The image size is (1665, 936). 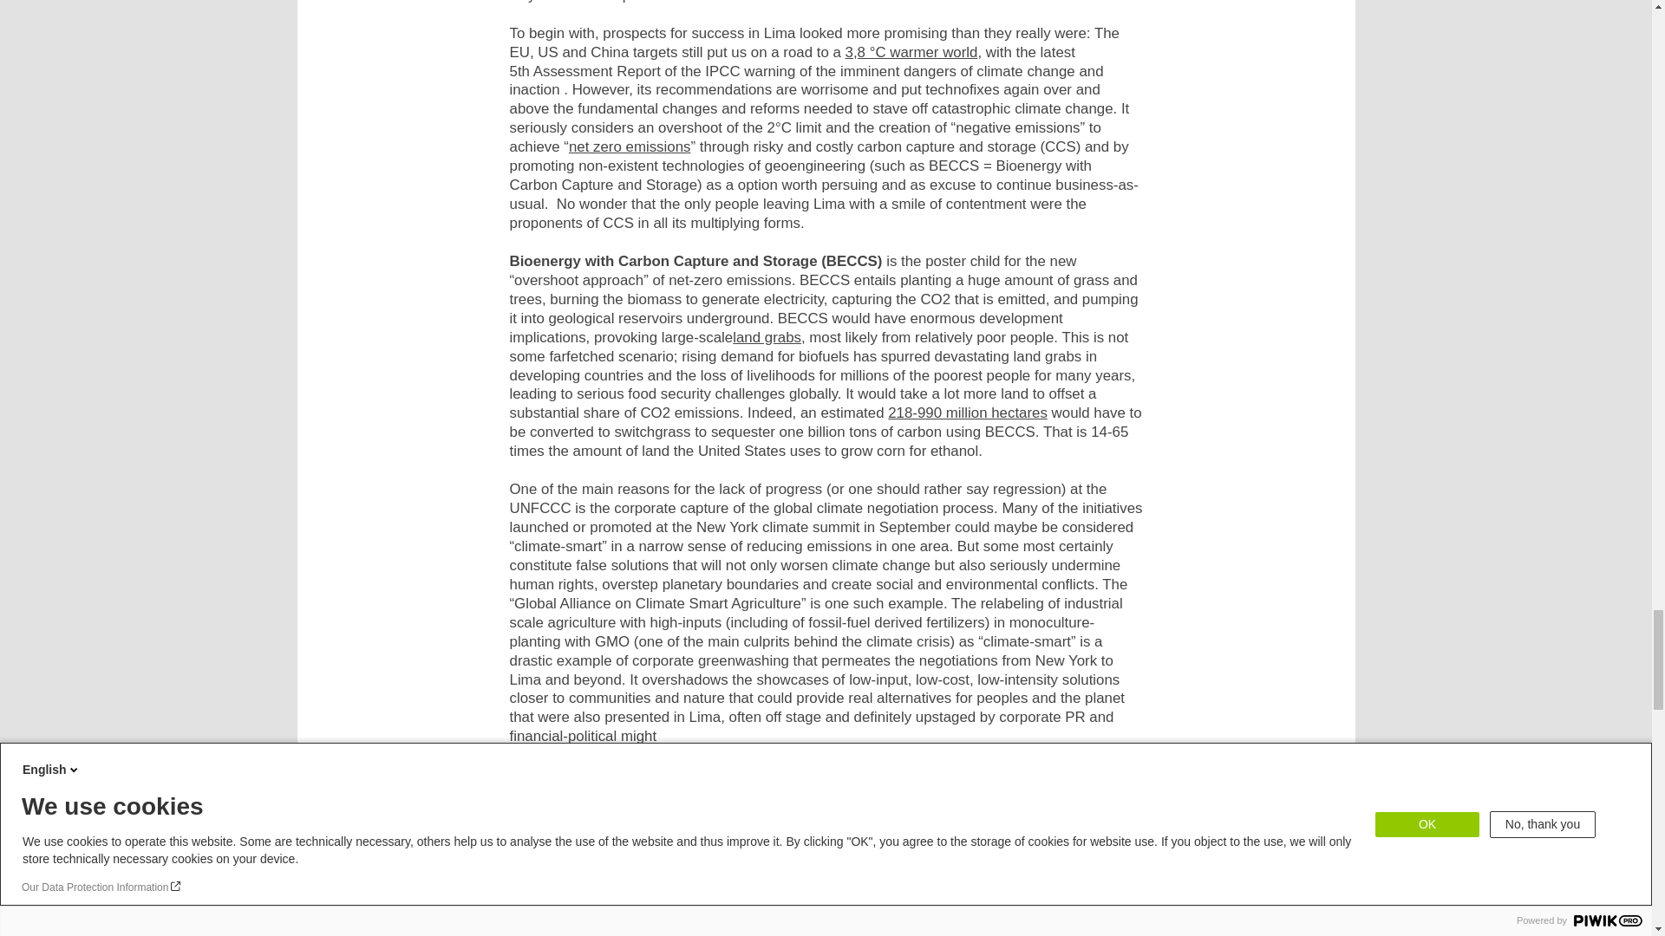 What do you see at coordinates (767, 337) in the screenshot?
I see `land grabs` at bounding box center [767, 337].